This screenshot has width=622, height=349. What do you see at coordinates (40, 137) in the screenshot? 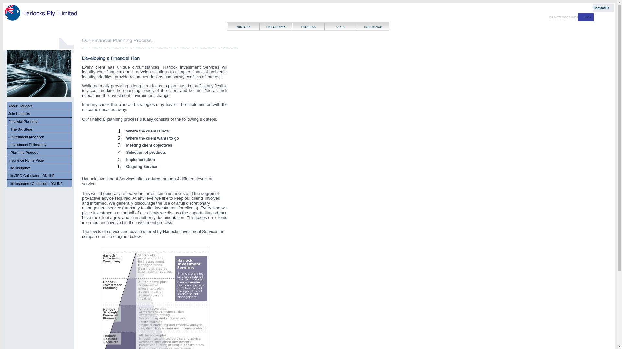
I see `- Investment Allocation` at bounding box center [40, 137].